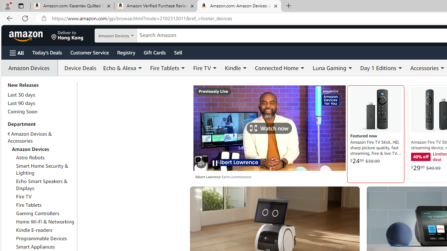 This screenshot has width=447, height=251. I want to click on Registry, so click(126, 52).